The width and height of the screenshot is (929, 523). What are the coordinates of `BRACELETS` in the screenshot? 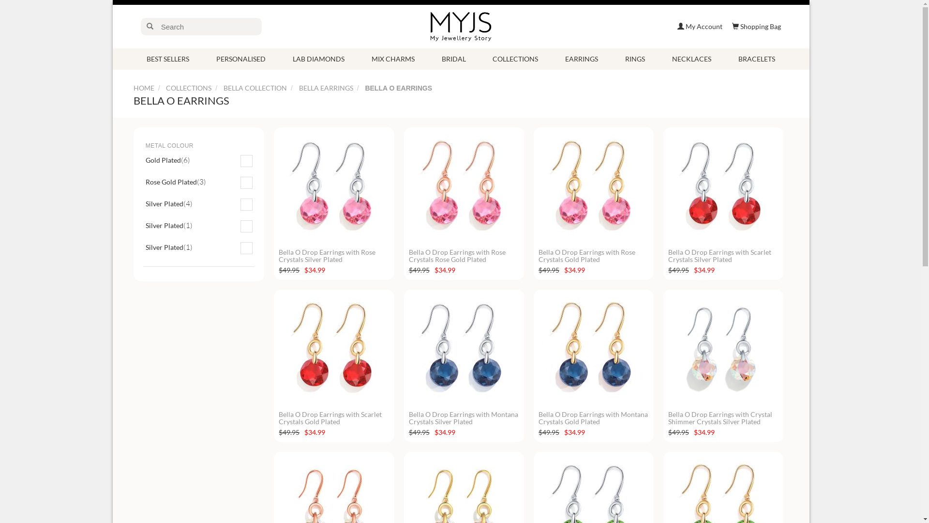 It's located at (757, 59).